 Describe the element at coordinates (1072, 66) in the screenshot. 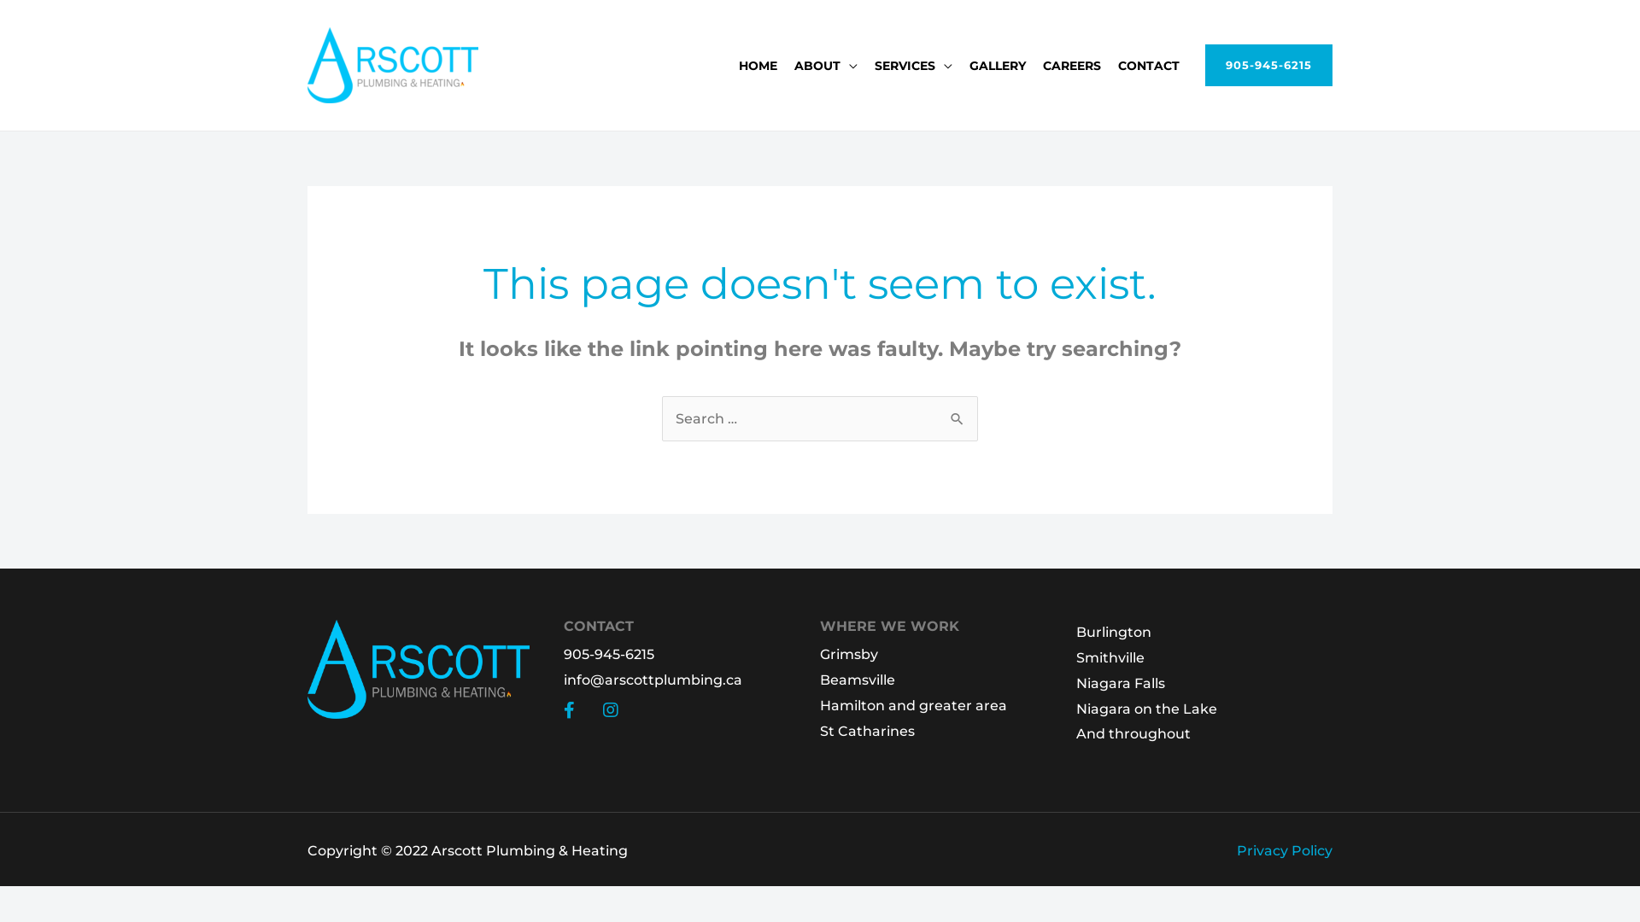

I see `CAREERS` at that location.